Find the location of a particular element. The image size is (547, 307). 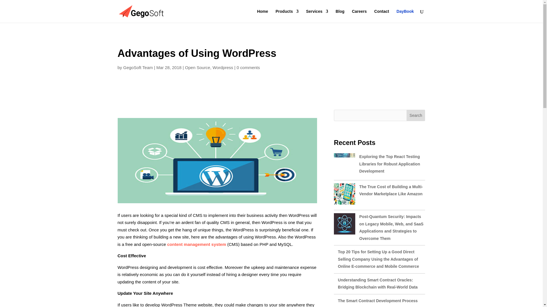

0 comments is located at coordinates (248, 67).